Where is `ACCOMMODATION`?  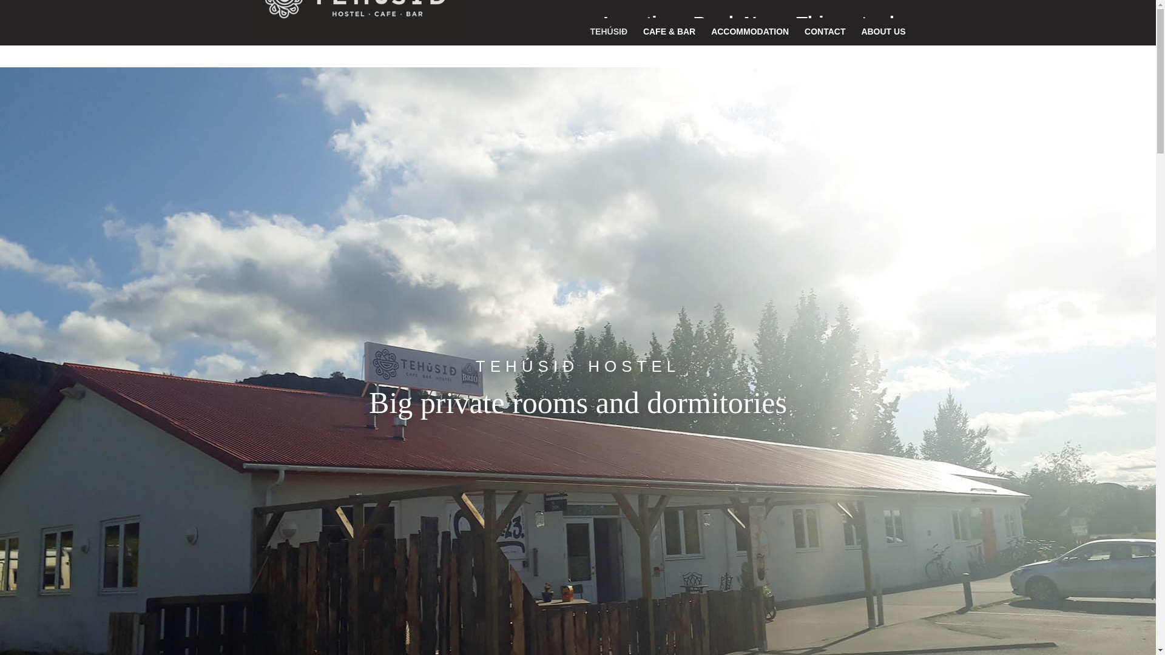
ACCOMMODATION is located at coordinates (749, 36).